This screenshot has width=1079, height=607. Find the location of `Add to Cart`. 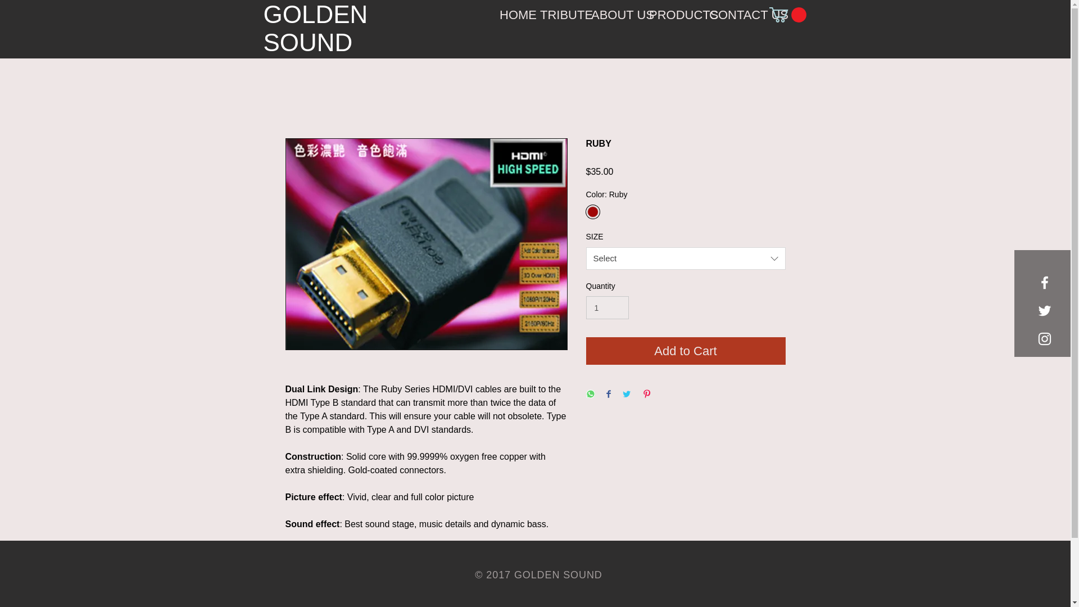

Add to Cart is located at coordinates (686, 351).